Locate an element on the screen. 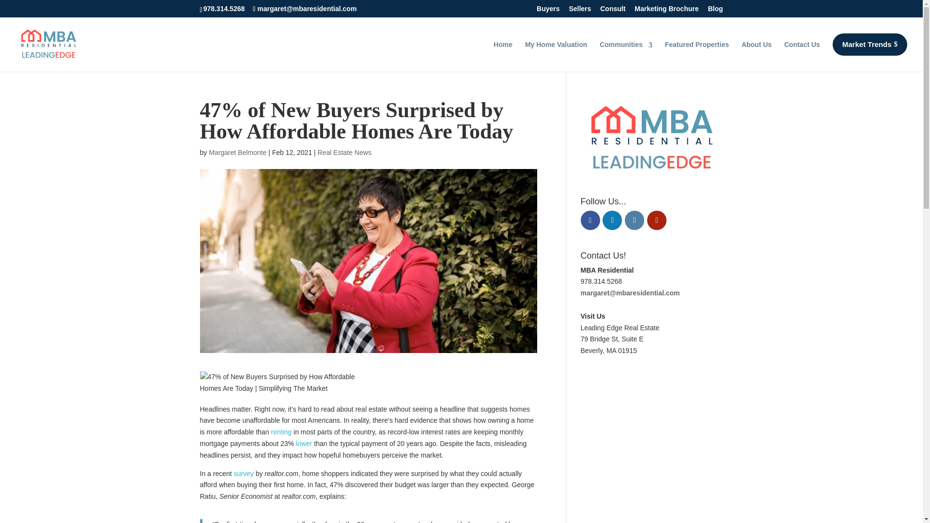 The height and width of the screenshot is (523, 930). My Home Valuation is located at coordinates (556, 55).